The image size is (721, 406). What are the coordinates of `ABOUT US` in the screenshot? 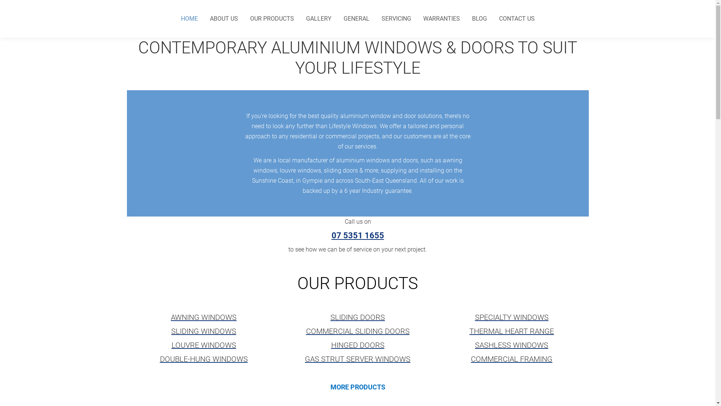 It's located at (224, 19).